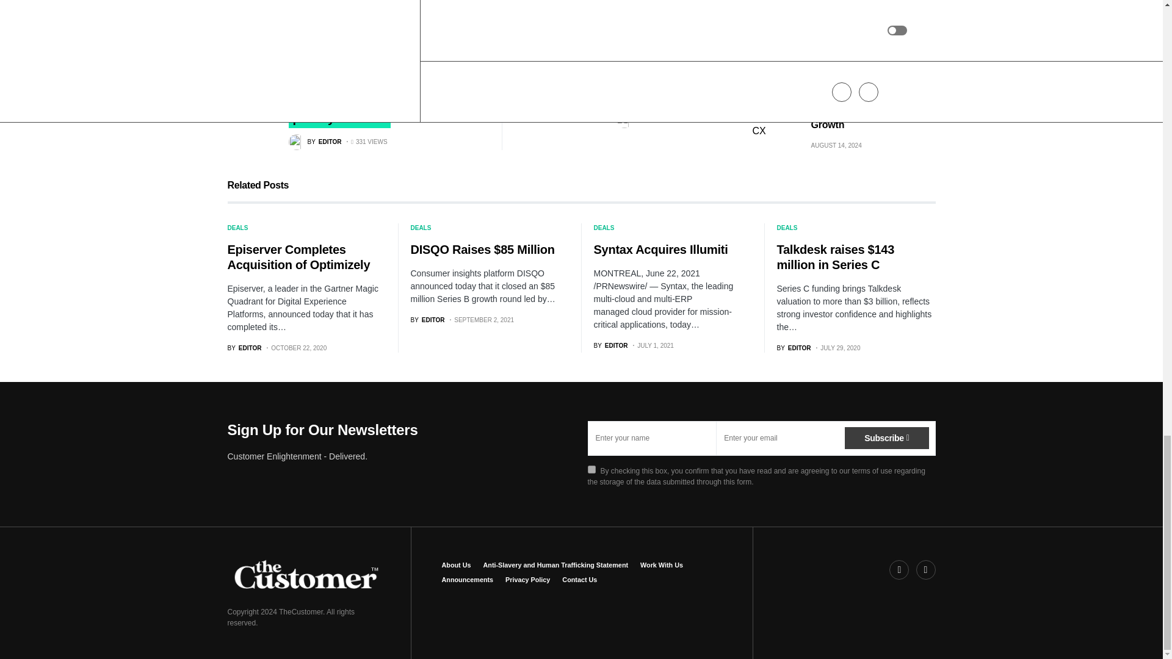 Image resolution: width=1172 pixels, height=659 pixels. Describe the element at coordinates (591, 469) in the screenshot. I see `on` at that location.